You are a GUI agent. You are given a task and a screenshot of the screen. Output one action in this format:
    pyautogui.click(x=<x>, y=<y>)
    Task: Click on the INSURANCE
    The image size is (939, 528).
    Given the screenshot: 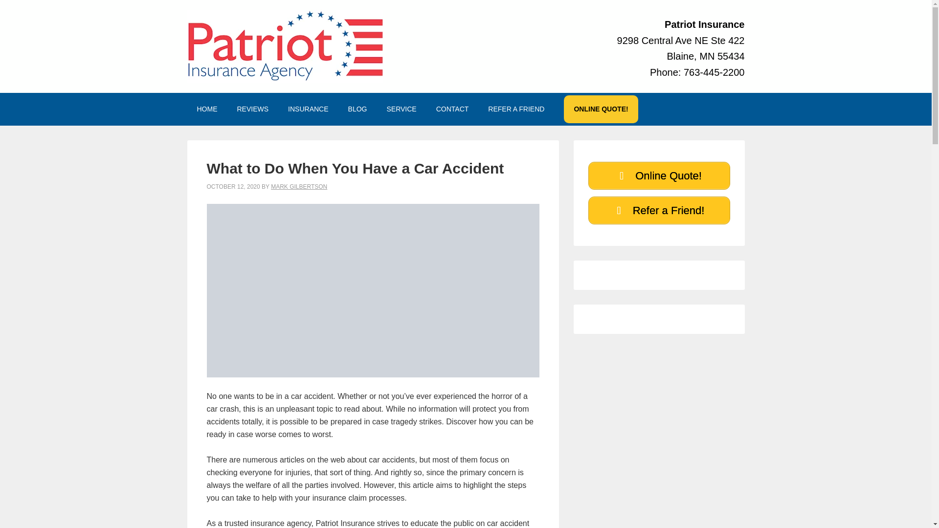 What is the action you would take?
    pyautogui.click(x=308, y=109)
    